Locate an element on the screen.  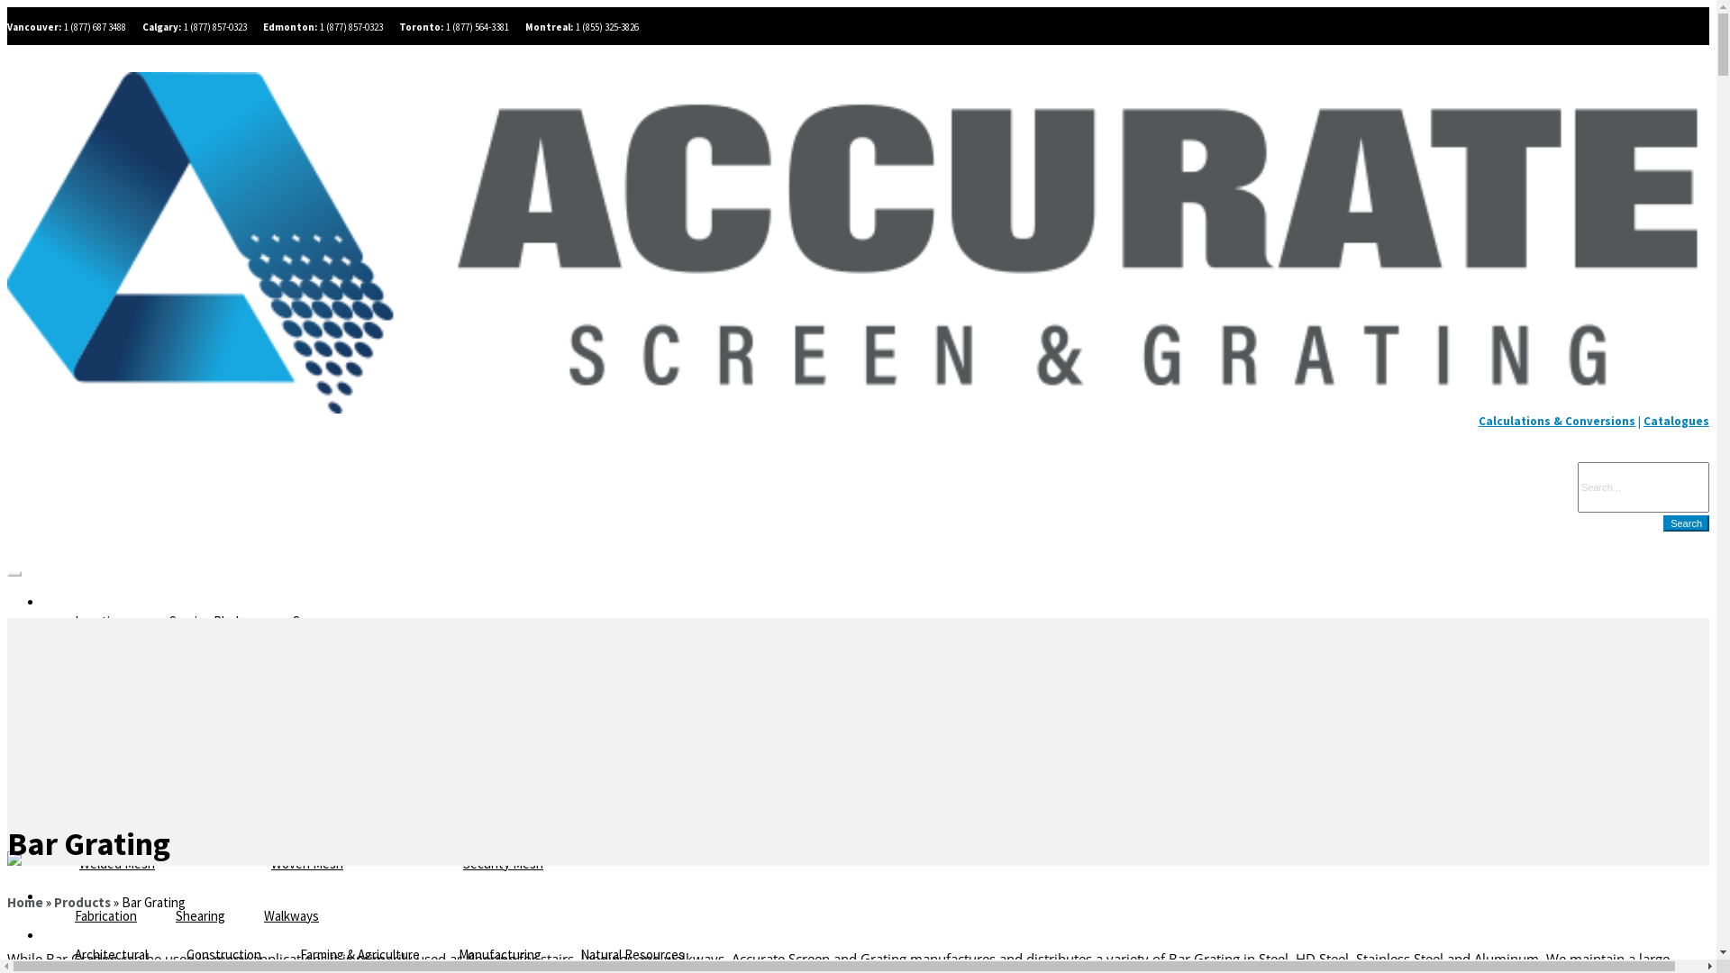
Fabrication is located at coordinates (106, 915).